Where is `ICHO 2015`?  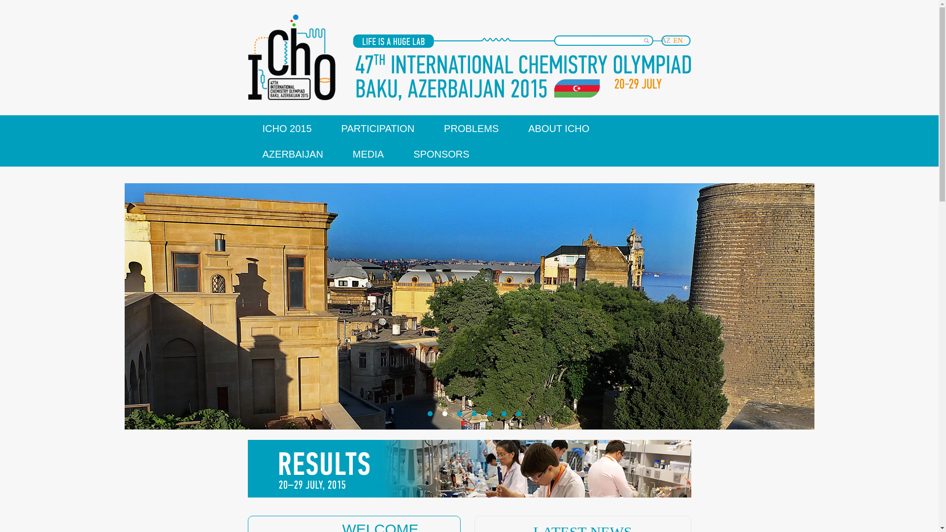 ICHO 2015 is located at coordinates (287, 128).